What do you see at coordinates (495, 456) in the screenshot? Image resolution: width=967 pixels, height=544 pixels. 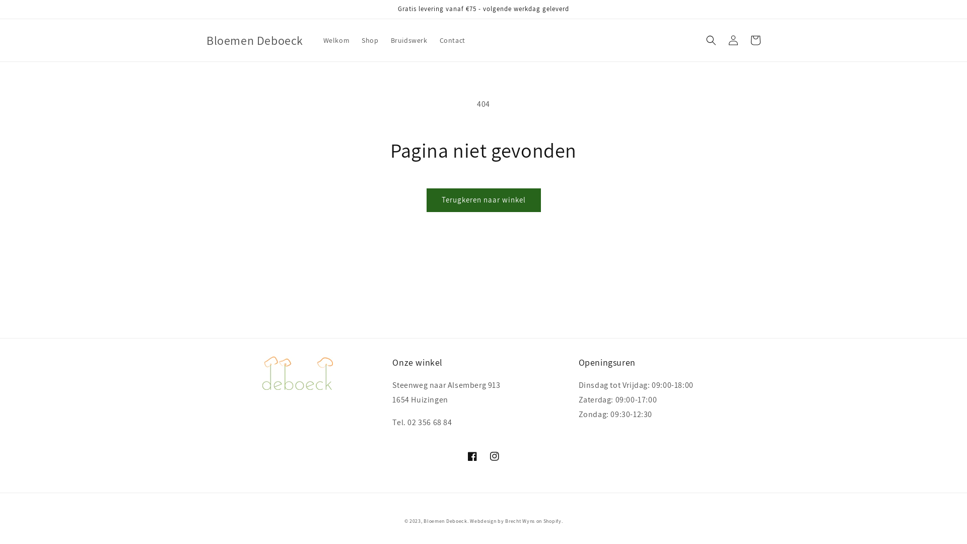 I see `Instagram` at bounding box center [495, 456].